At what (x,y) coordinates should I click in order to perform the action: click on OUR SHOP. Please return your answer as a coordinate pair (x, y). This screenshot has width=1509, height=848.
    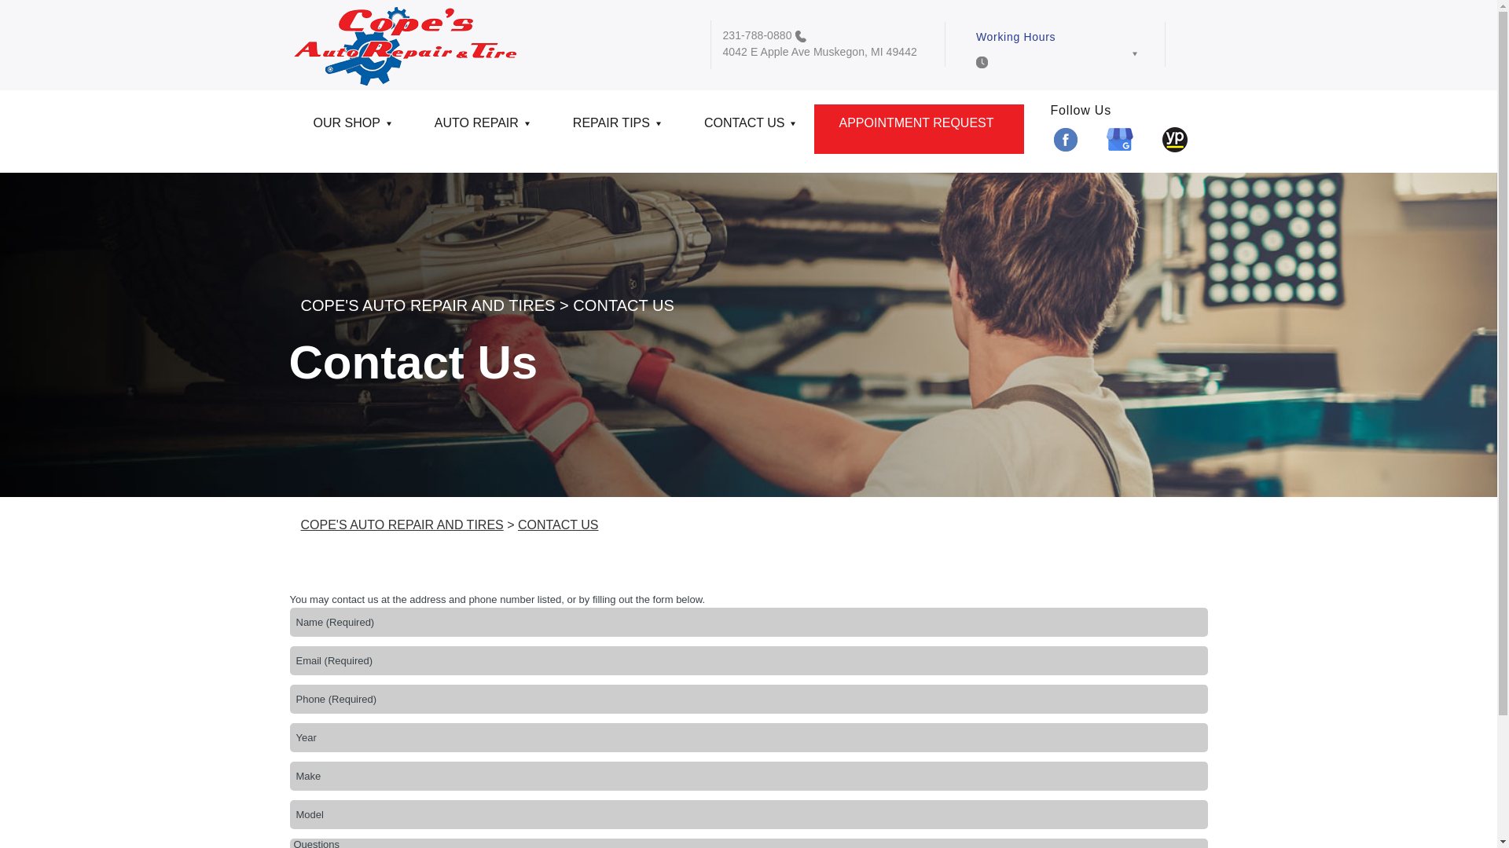
    Looking at the image, I should click on (350, 129).